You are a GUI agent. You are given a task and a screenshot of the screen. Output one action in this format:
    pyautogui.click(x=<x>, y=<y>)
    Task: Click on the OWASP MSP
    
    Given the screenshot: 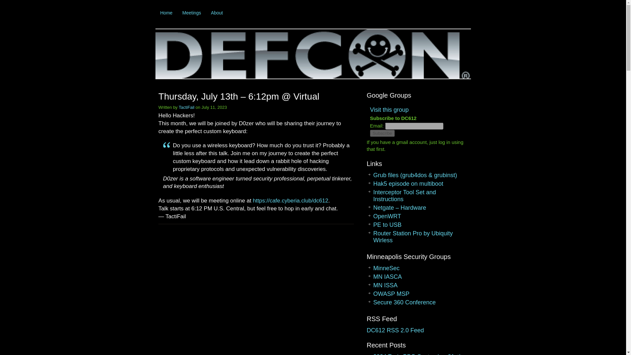 What is the action you would take?
    pyautogui.click(x=391, y=294)
    